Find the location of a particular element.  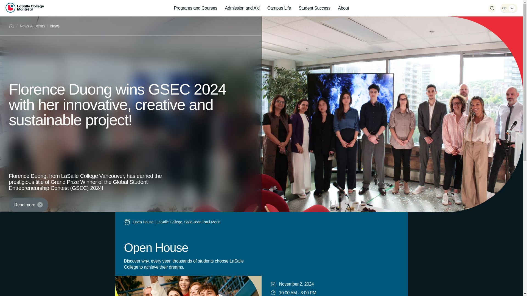

Home is located at coordinates (12, 26).